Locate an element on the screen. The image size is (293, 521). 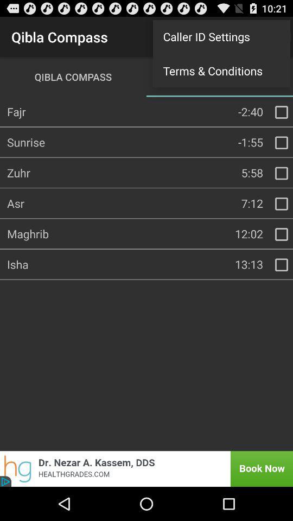
select option is located at coordinates (282, 173).